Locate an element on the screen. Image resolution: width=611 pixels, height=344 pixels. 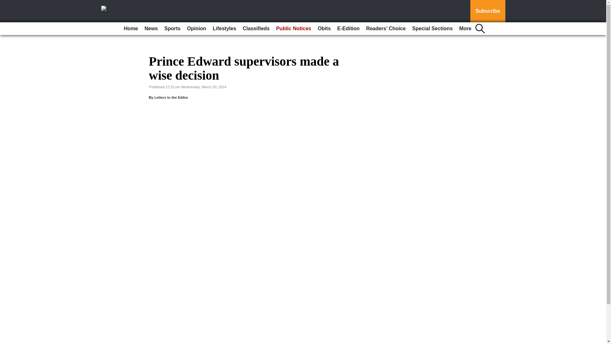
Obits is located at coordinates (324, 29).